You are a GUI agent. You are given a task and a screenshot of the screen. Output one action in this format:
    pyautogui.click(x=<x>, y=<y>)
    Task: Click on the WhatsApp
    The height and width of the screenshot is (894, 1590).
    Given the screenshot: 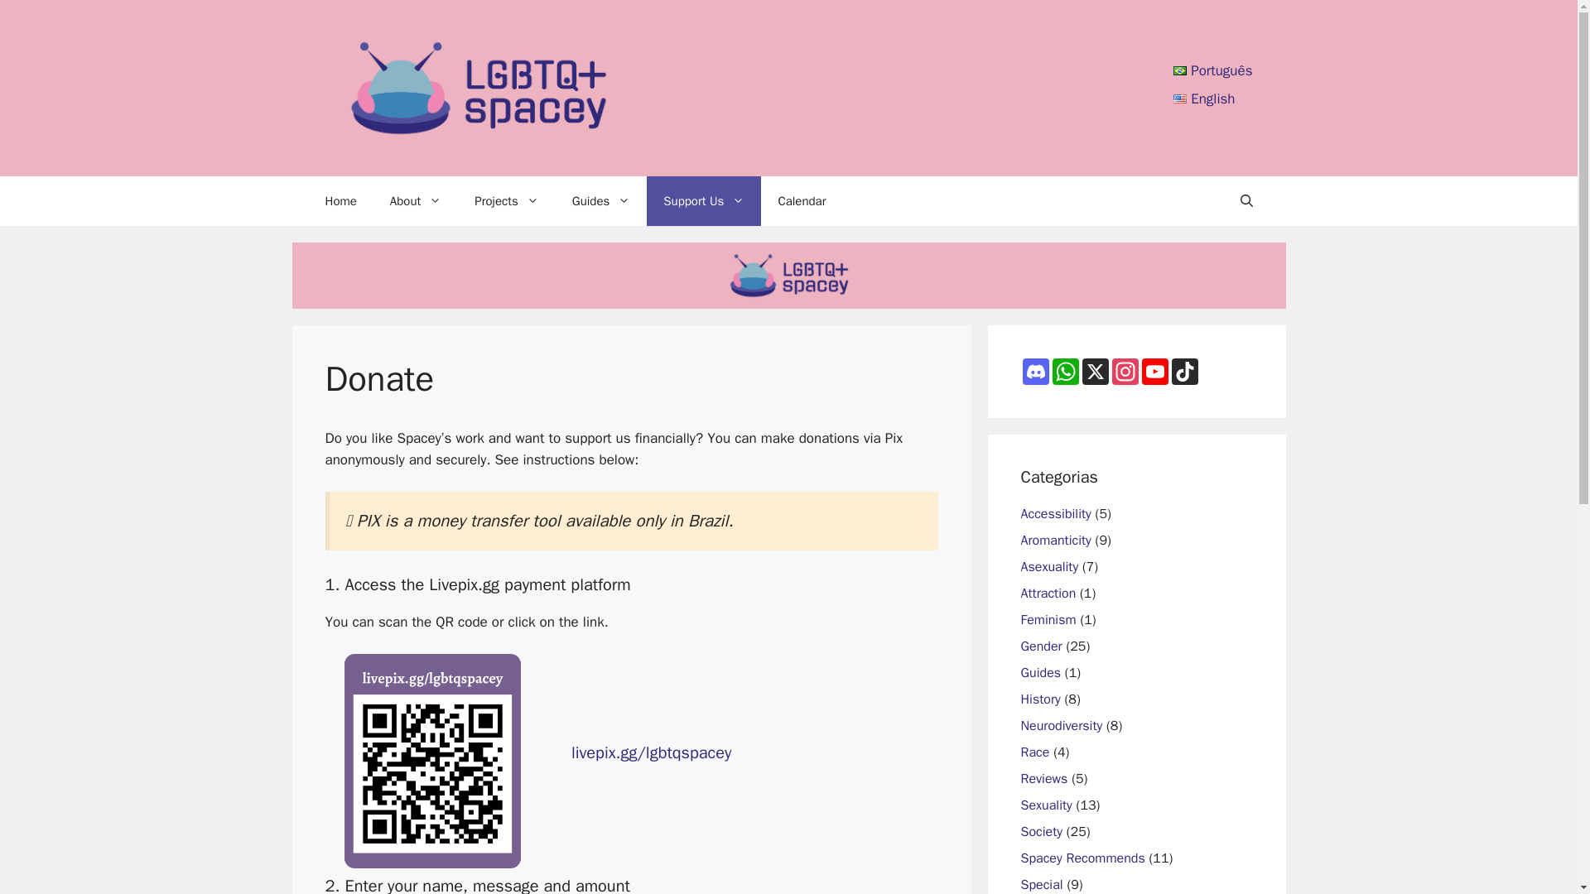 What is the action you would take?
    pyautogui.click(x=1064, y=372)
    